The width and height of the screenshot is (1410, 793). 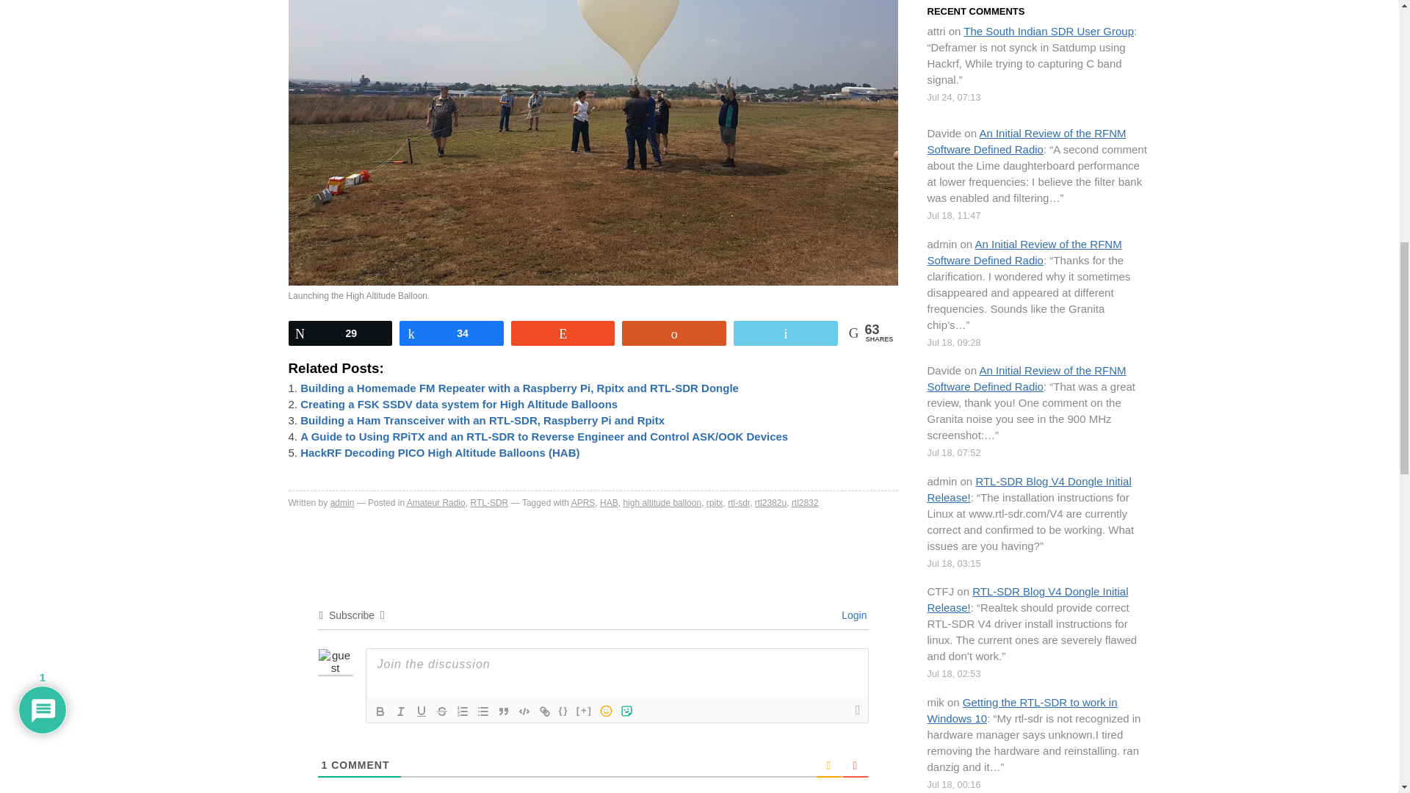 What do you see at coordinates (564, 710) in the screenshot?
I see `Source Code` at bounding box center [564, 710].